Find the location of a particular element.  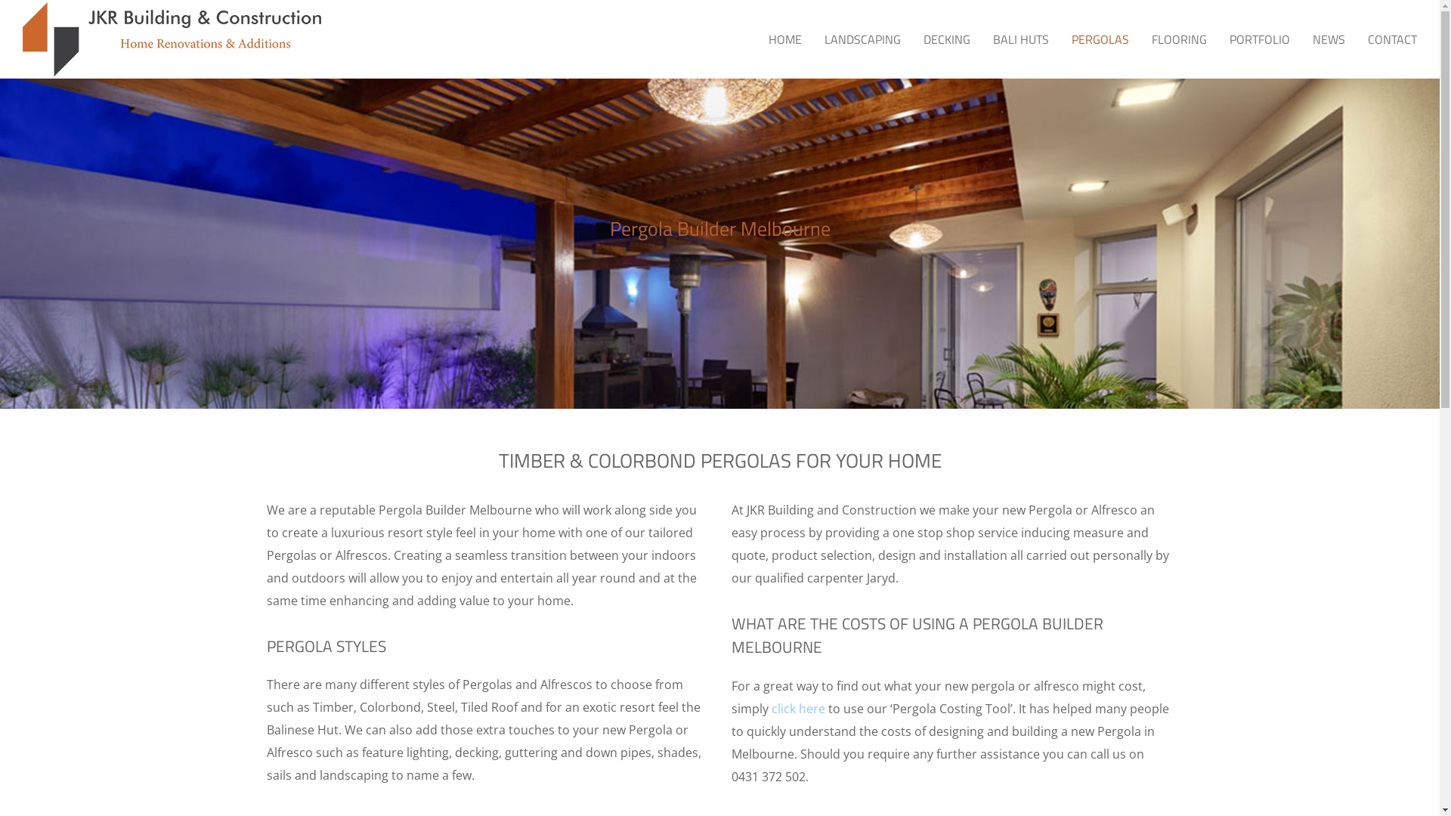

HOME is located at coordinates (785, 39).